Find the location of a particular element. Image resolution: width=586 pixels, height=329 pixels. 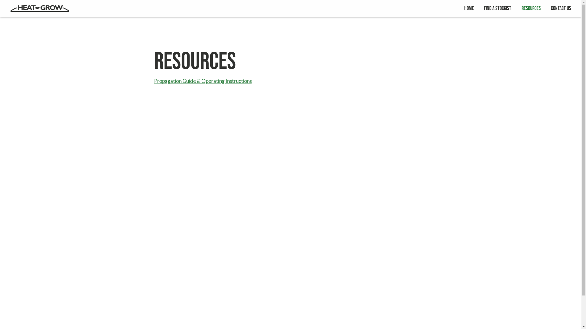

Resources is located at coordinates (531, 9).